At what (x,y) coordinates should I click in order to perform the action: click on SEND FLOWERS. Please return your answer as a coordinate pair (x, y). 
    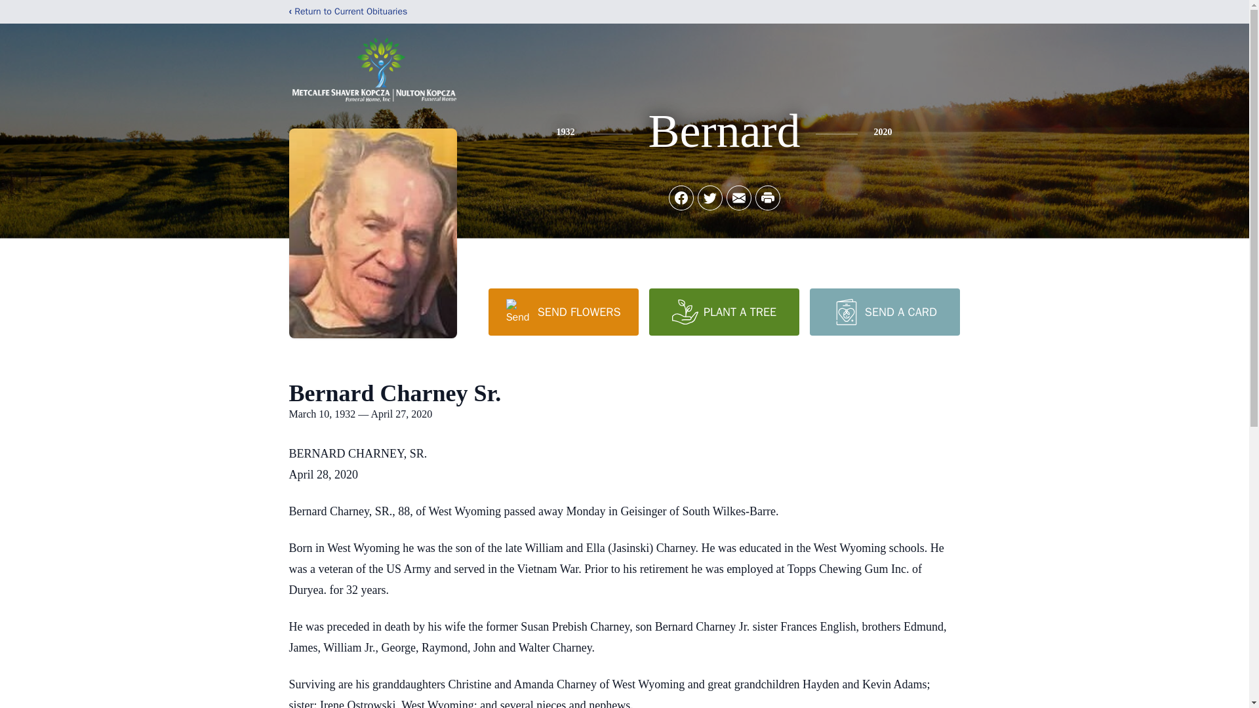
    Looking at the image, I should click on (563, 311).